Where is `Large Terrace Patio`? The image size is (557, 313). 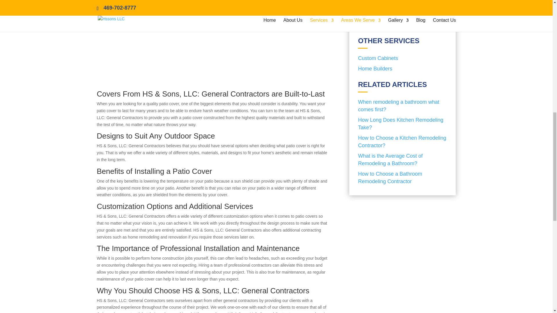 Large Terrace Patio is located at coordinates (213, 40).